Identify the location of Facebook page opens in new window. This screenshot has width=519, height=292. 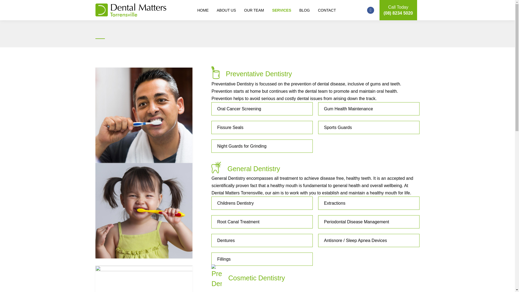
(370, 10).